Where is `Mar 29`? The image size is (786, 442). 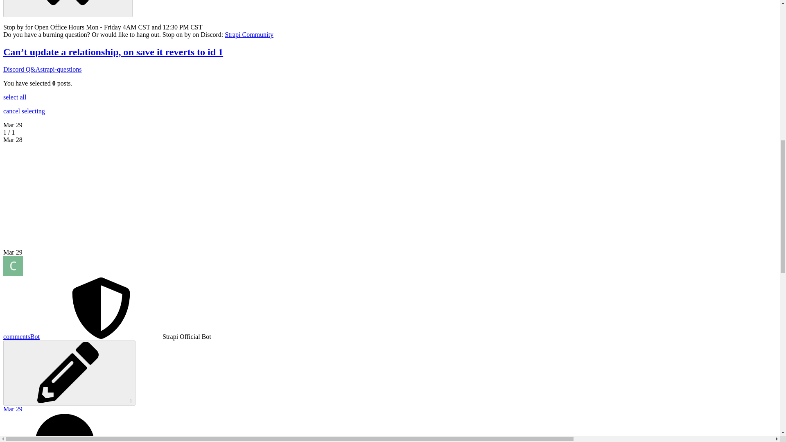 Mar 29 is located at coordinates (13, 409).